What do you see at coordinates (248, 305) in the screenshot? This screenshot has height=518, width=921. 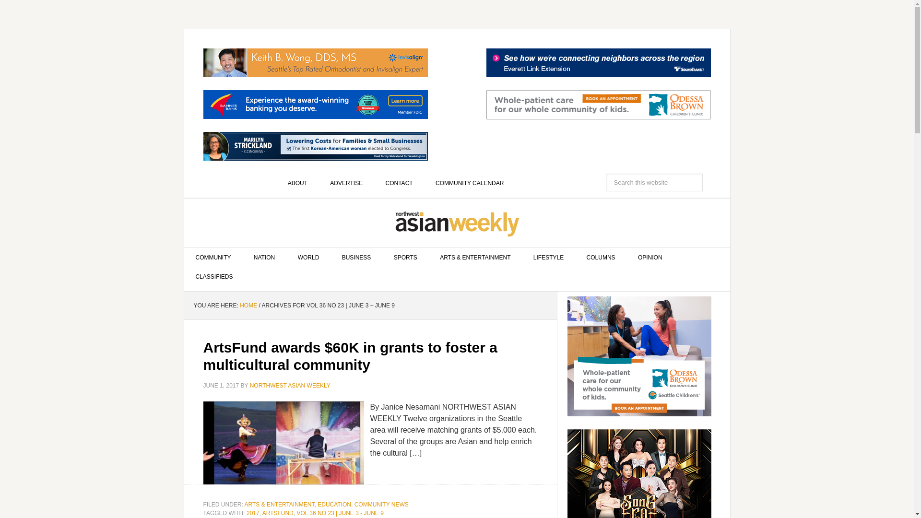 I see `HOME` at bounding box center [248, 305].